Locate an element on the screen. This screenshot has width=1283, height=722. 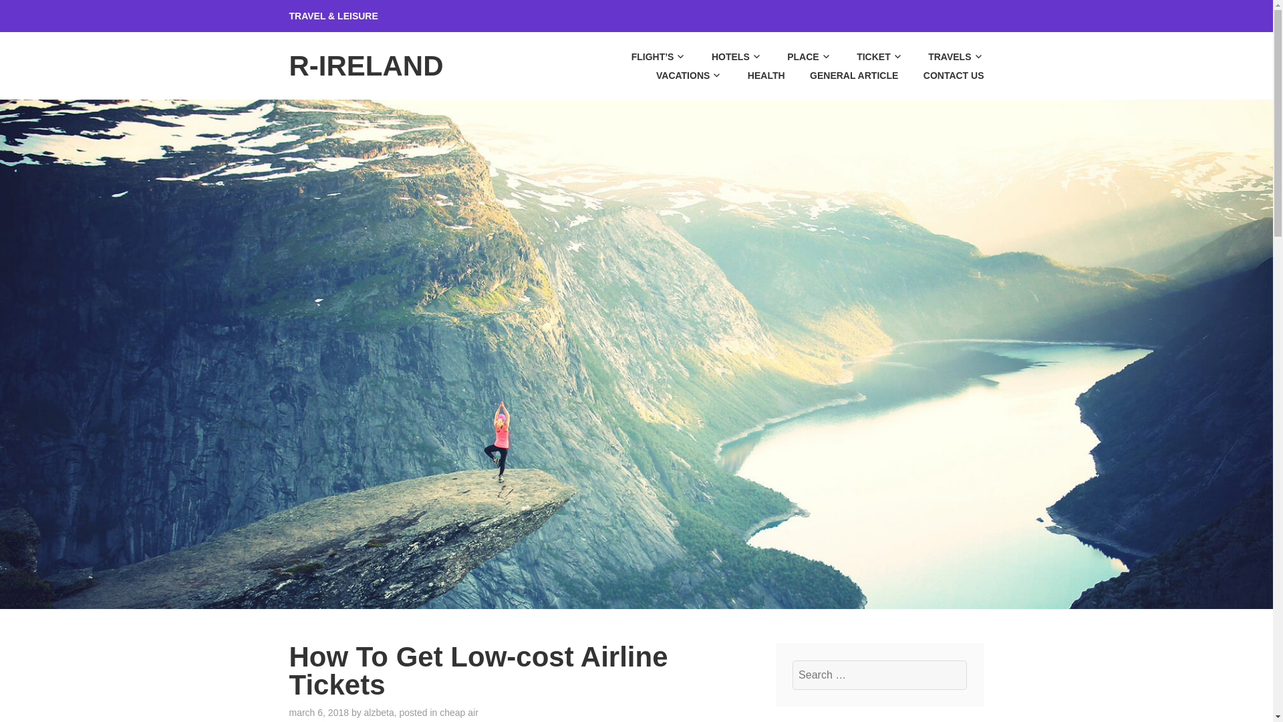
cheap air is located at coordinates (459, 713).